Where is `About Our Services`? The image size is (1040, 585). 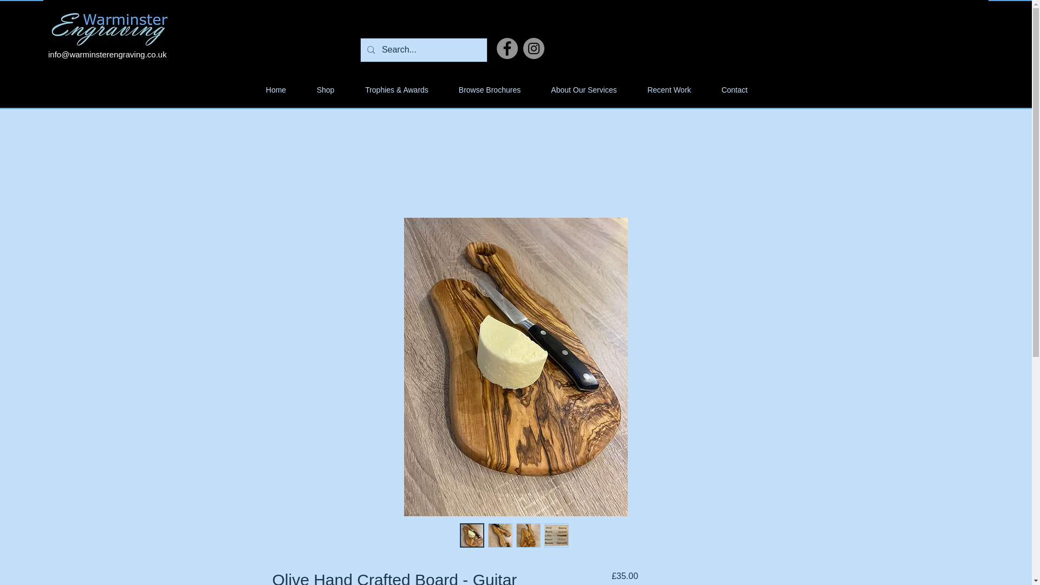 About Our Services is located at coordinates (584, 90).